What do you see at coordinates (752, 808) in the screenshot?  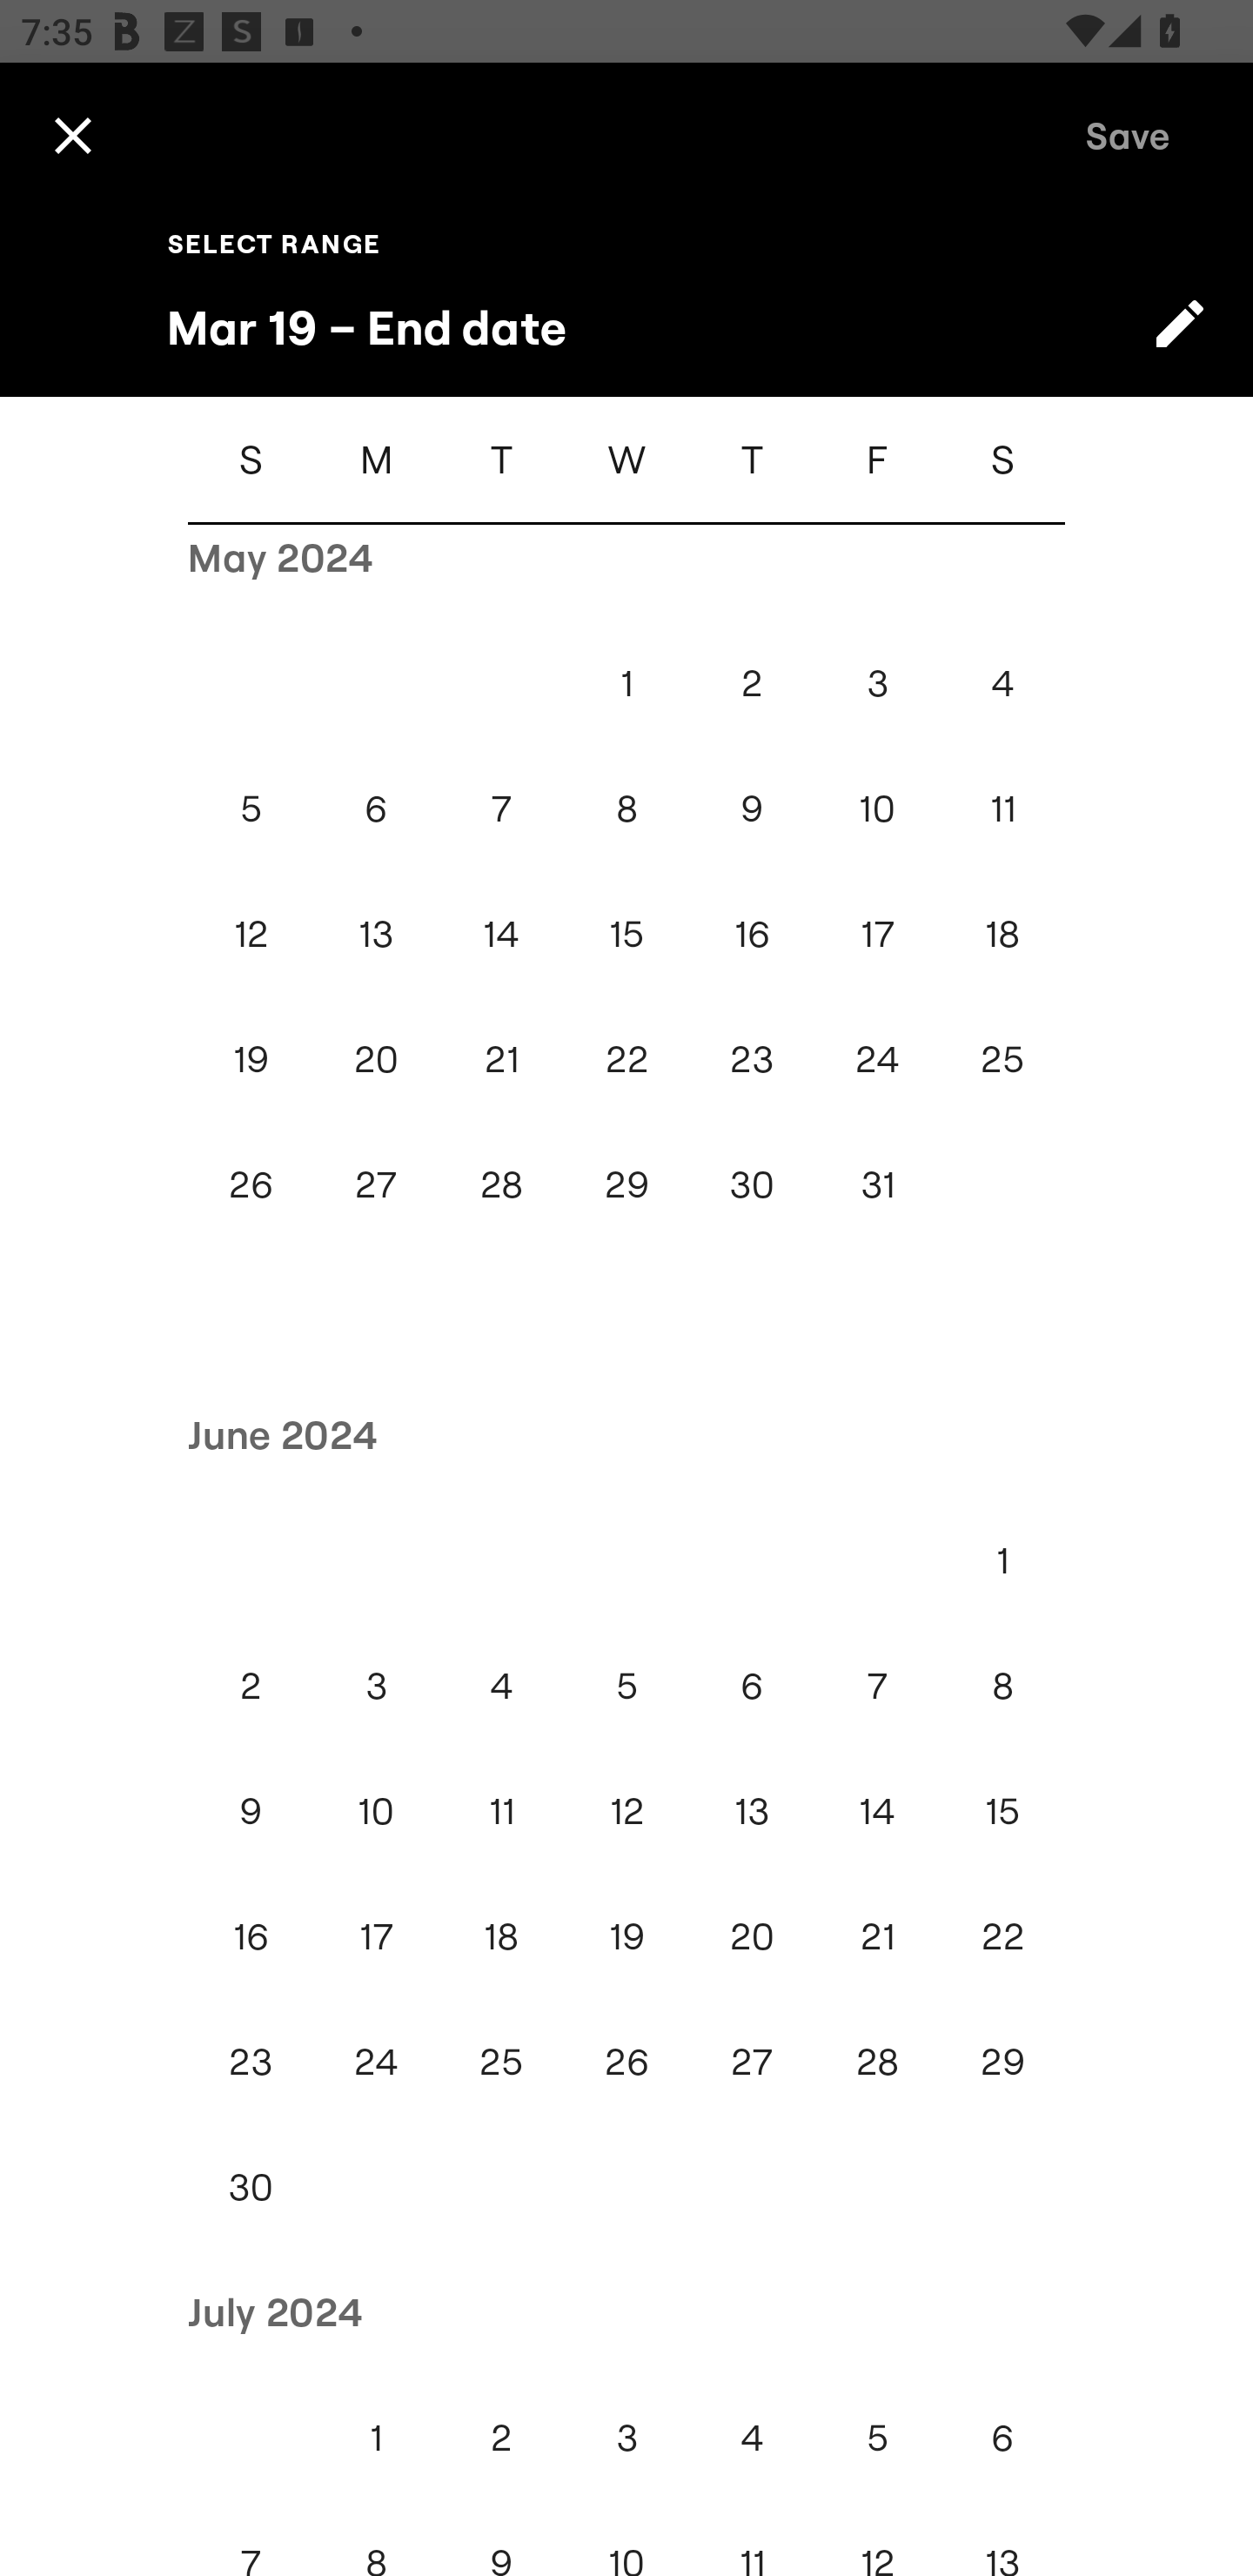 I see `9 Thu, May 9` at bounding box center [752, 808].